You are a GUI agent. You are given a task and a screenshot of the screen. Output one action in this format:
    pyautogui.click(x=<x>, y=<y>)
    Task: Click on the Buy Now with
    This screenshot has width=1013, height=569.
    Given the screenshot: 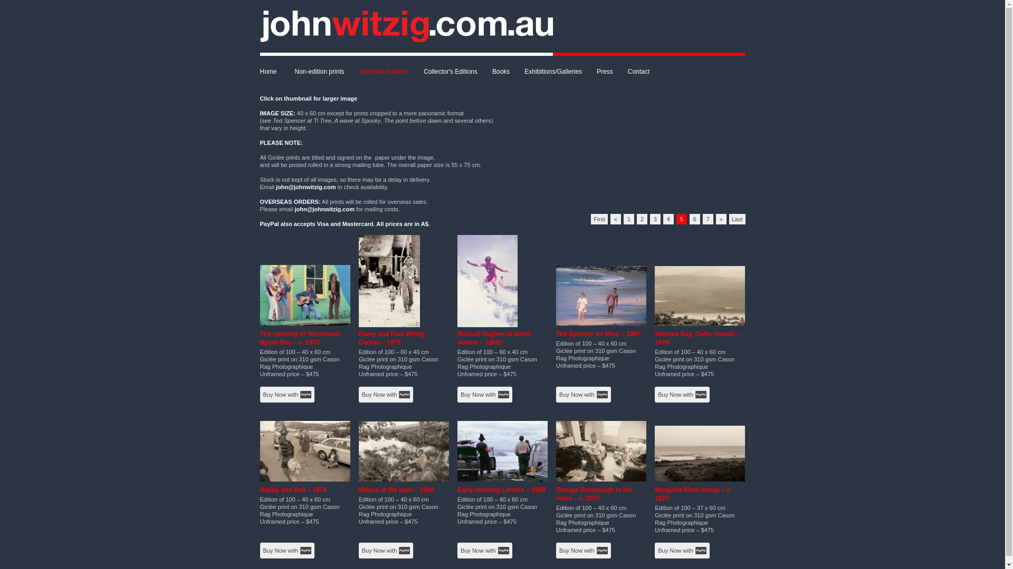 What is the action you would take?
    pyautogui.click(x=386, y=551)
    